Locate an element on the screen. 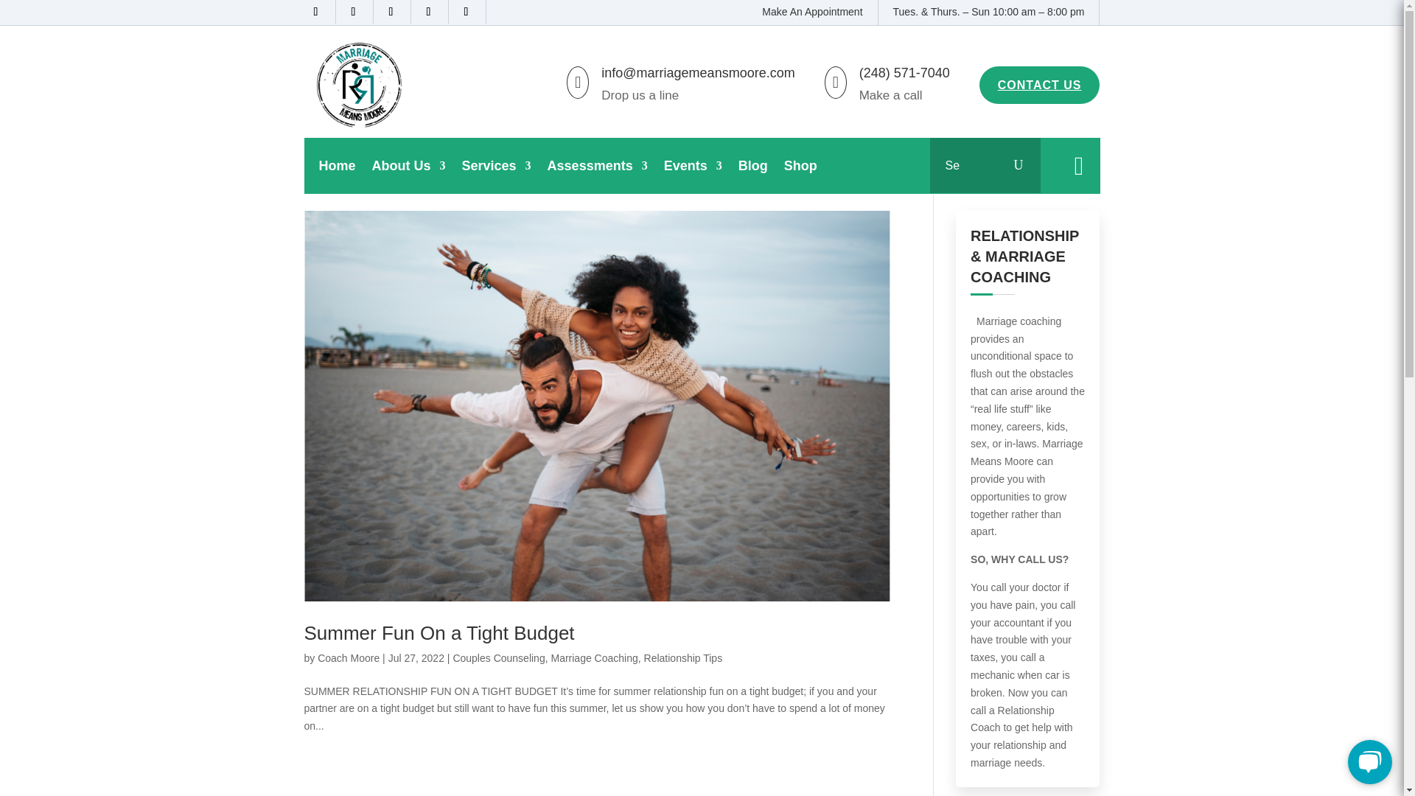 Image resolution: width=1415 pixels, height=796 pixels. About Us is located at coordinates (408, 169).